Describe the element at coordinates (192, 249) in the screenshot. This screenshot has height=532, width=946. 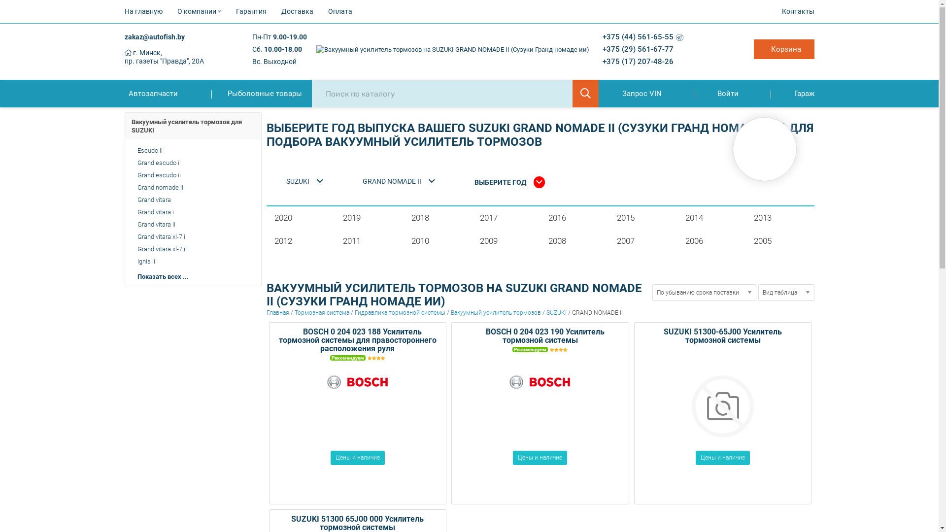
I see `Grand vitara xl-7 ii` at that location.